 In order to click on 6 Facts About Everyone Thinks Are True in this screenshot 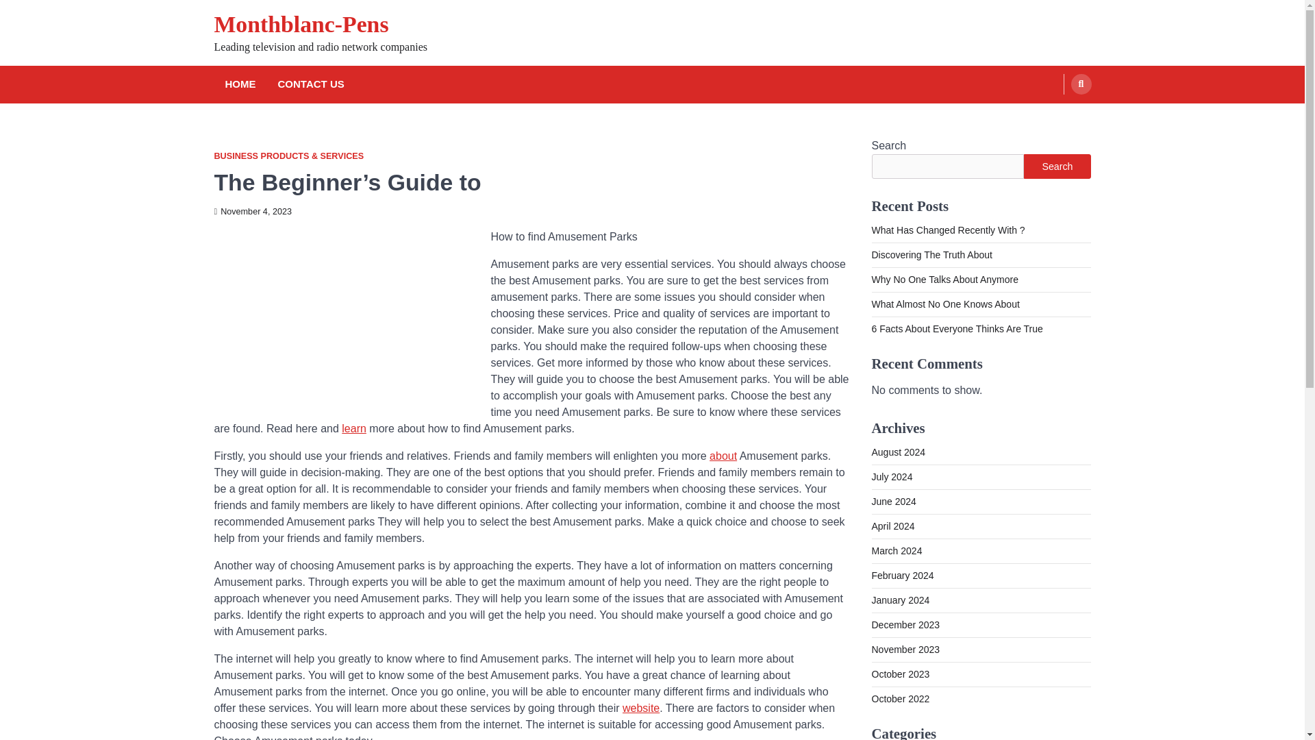, I will do `click(956, 329)`.